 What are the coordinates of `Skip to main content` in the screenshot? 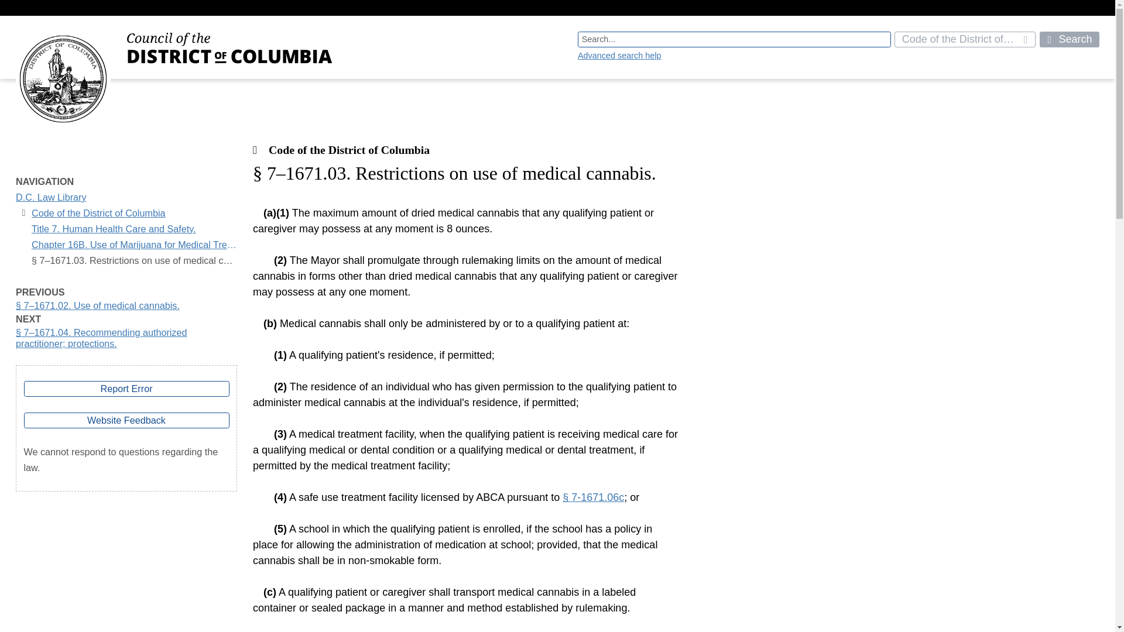 It's located at (15, 25).